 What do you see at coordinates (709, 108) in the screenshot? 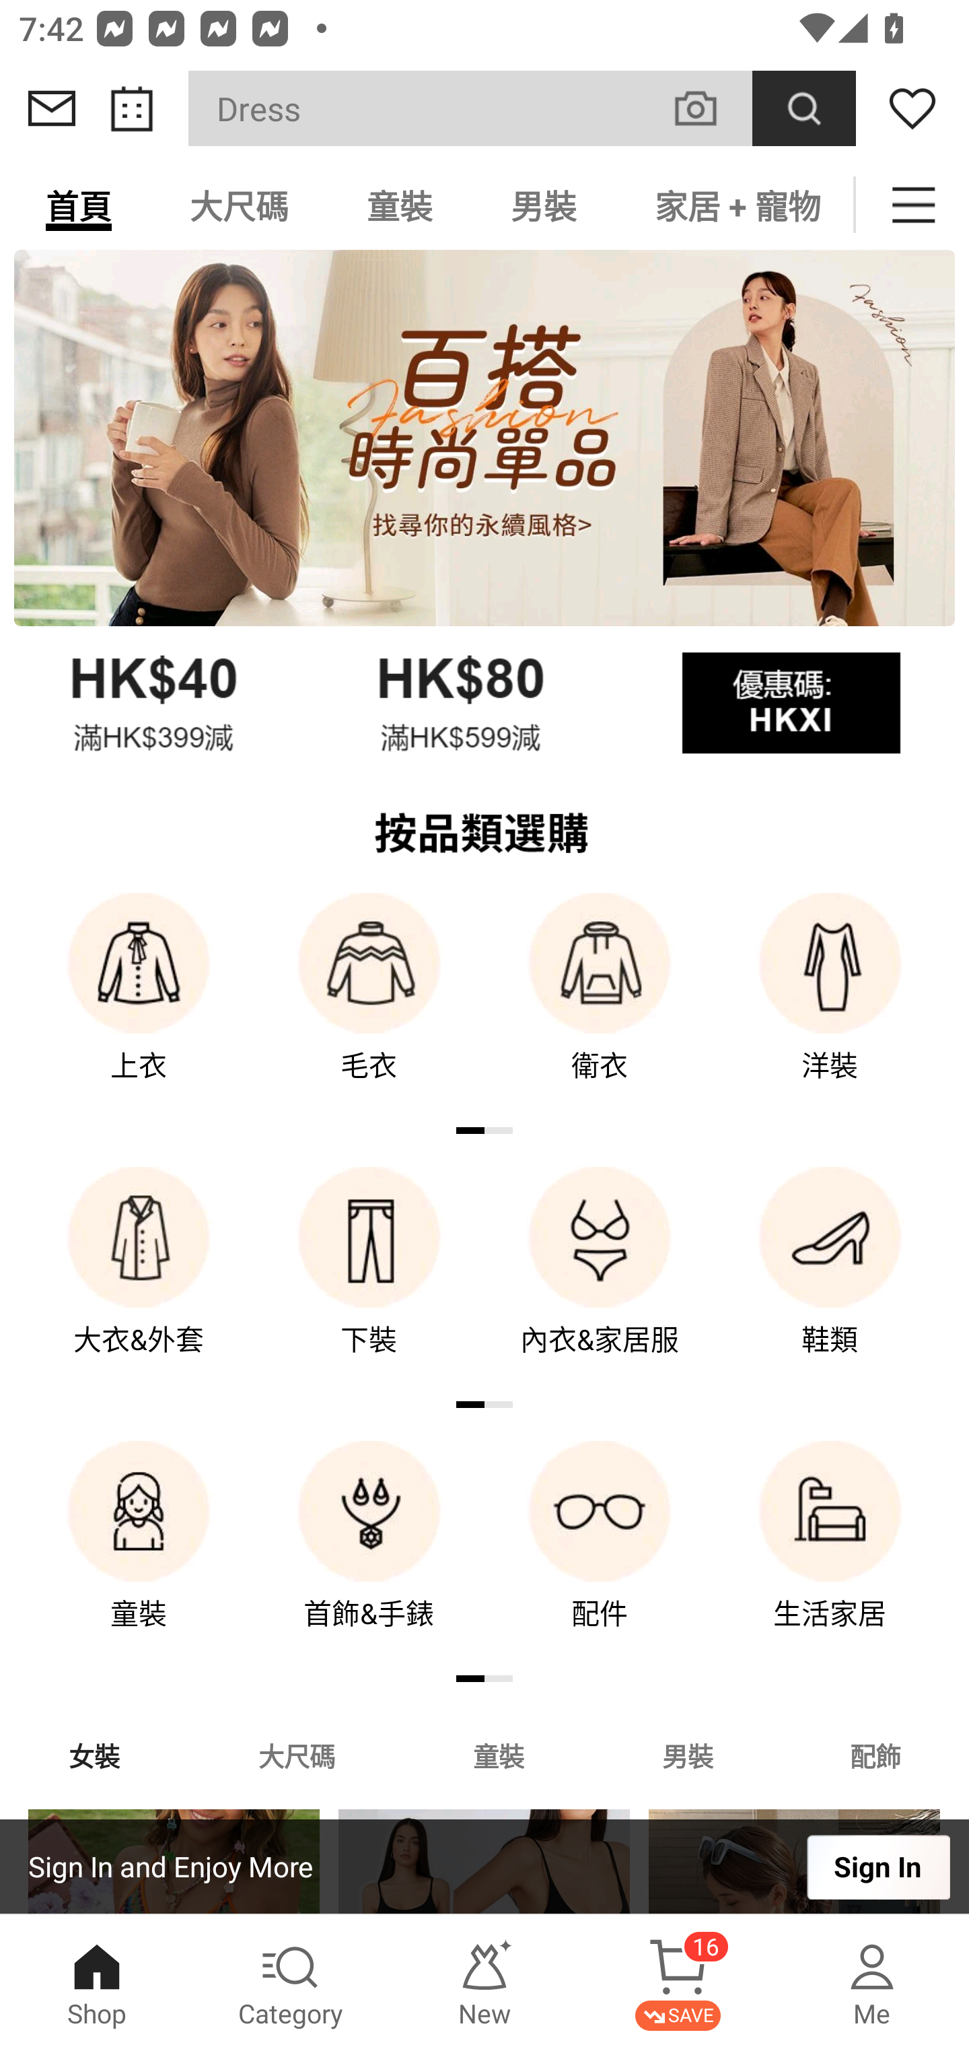
I see `VISUAL SEARCH` at bounding box center [709, 108].